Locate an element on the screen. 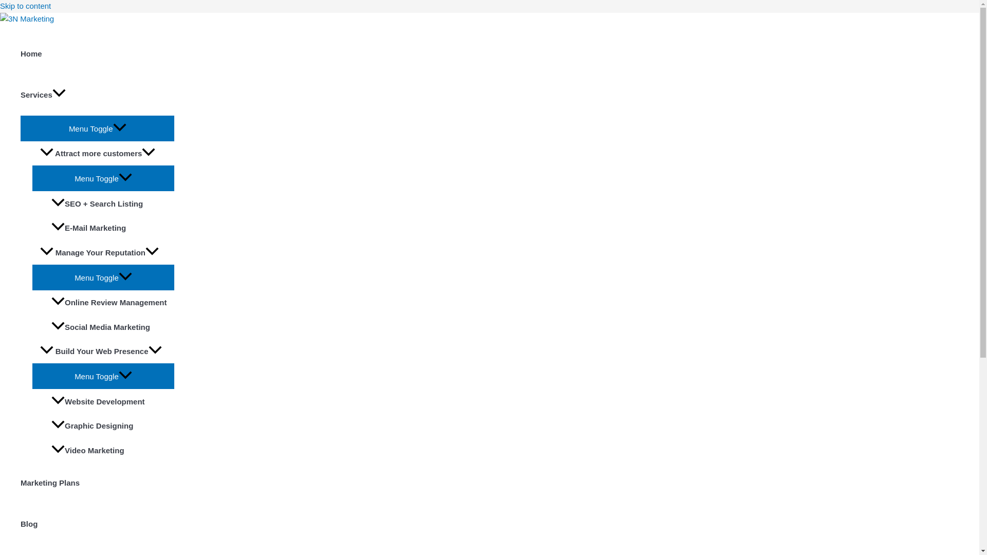 Image resolution: width=987 pixels, height=555 pixels. Video Marketing is located at coordinates (109, 450).